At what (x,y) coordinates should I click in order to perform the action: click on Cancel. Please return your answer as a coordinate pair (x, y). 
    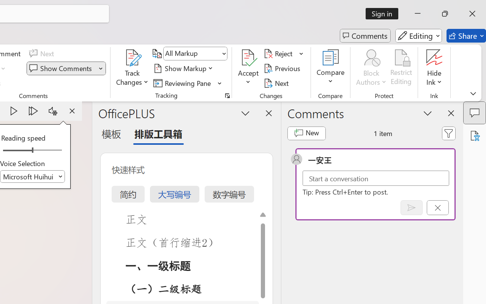
    Looking at the image, I should click on (437, 207).